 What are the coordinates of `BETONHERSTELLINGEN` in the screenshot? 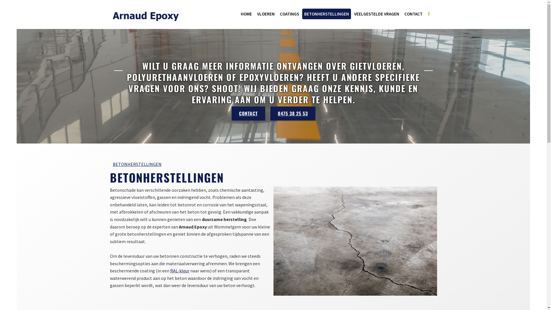 It's located at (137, 164).